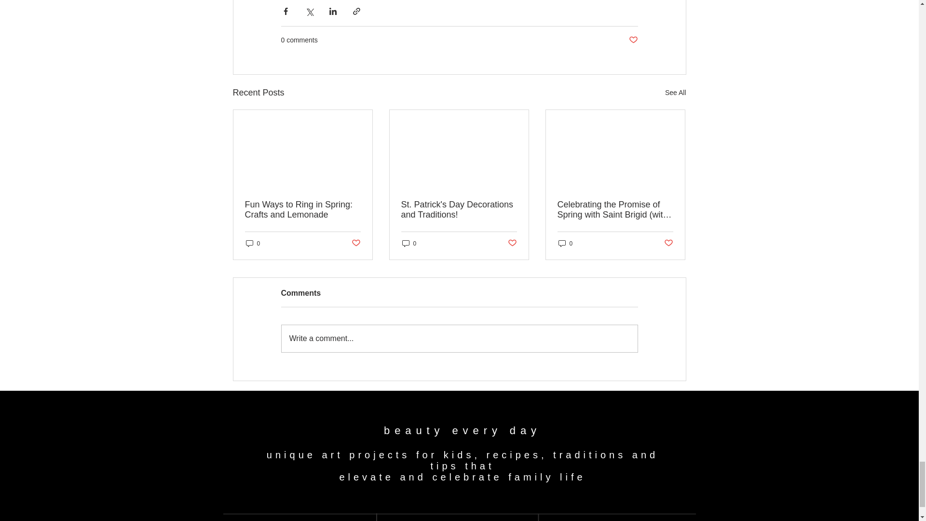 The width and height of the screenshot is (926, 521). I want to click on Post not marked as liked, so click(512, 243).